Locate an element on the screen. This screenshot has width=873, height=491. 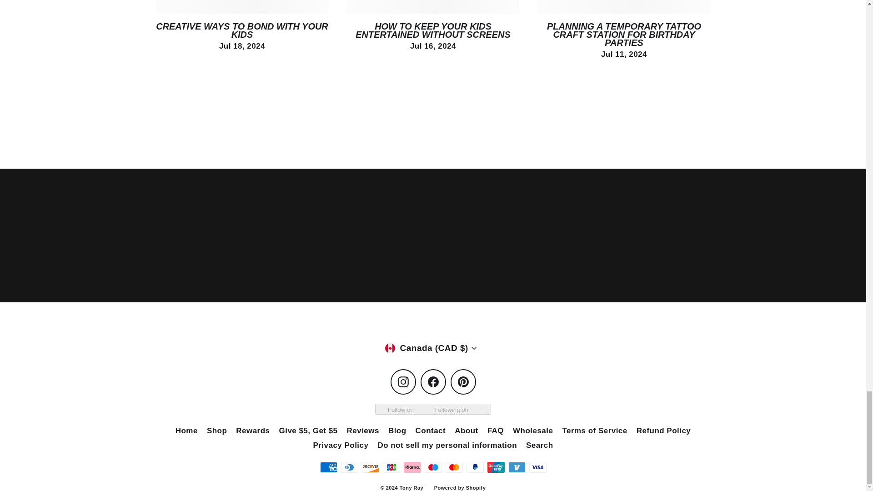
Klarna is located at coordinates (412, 467).